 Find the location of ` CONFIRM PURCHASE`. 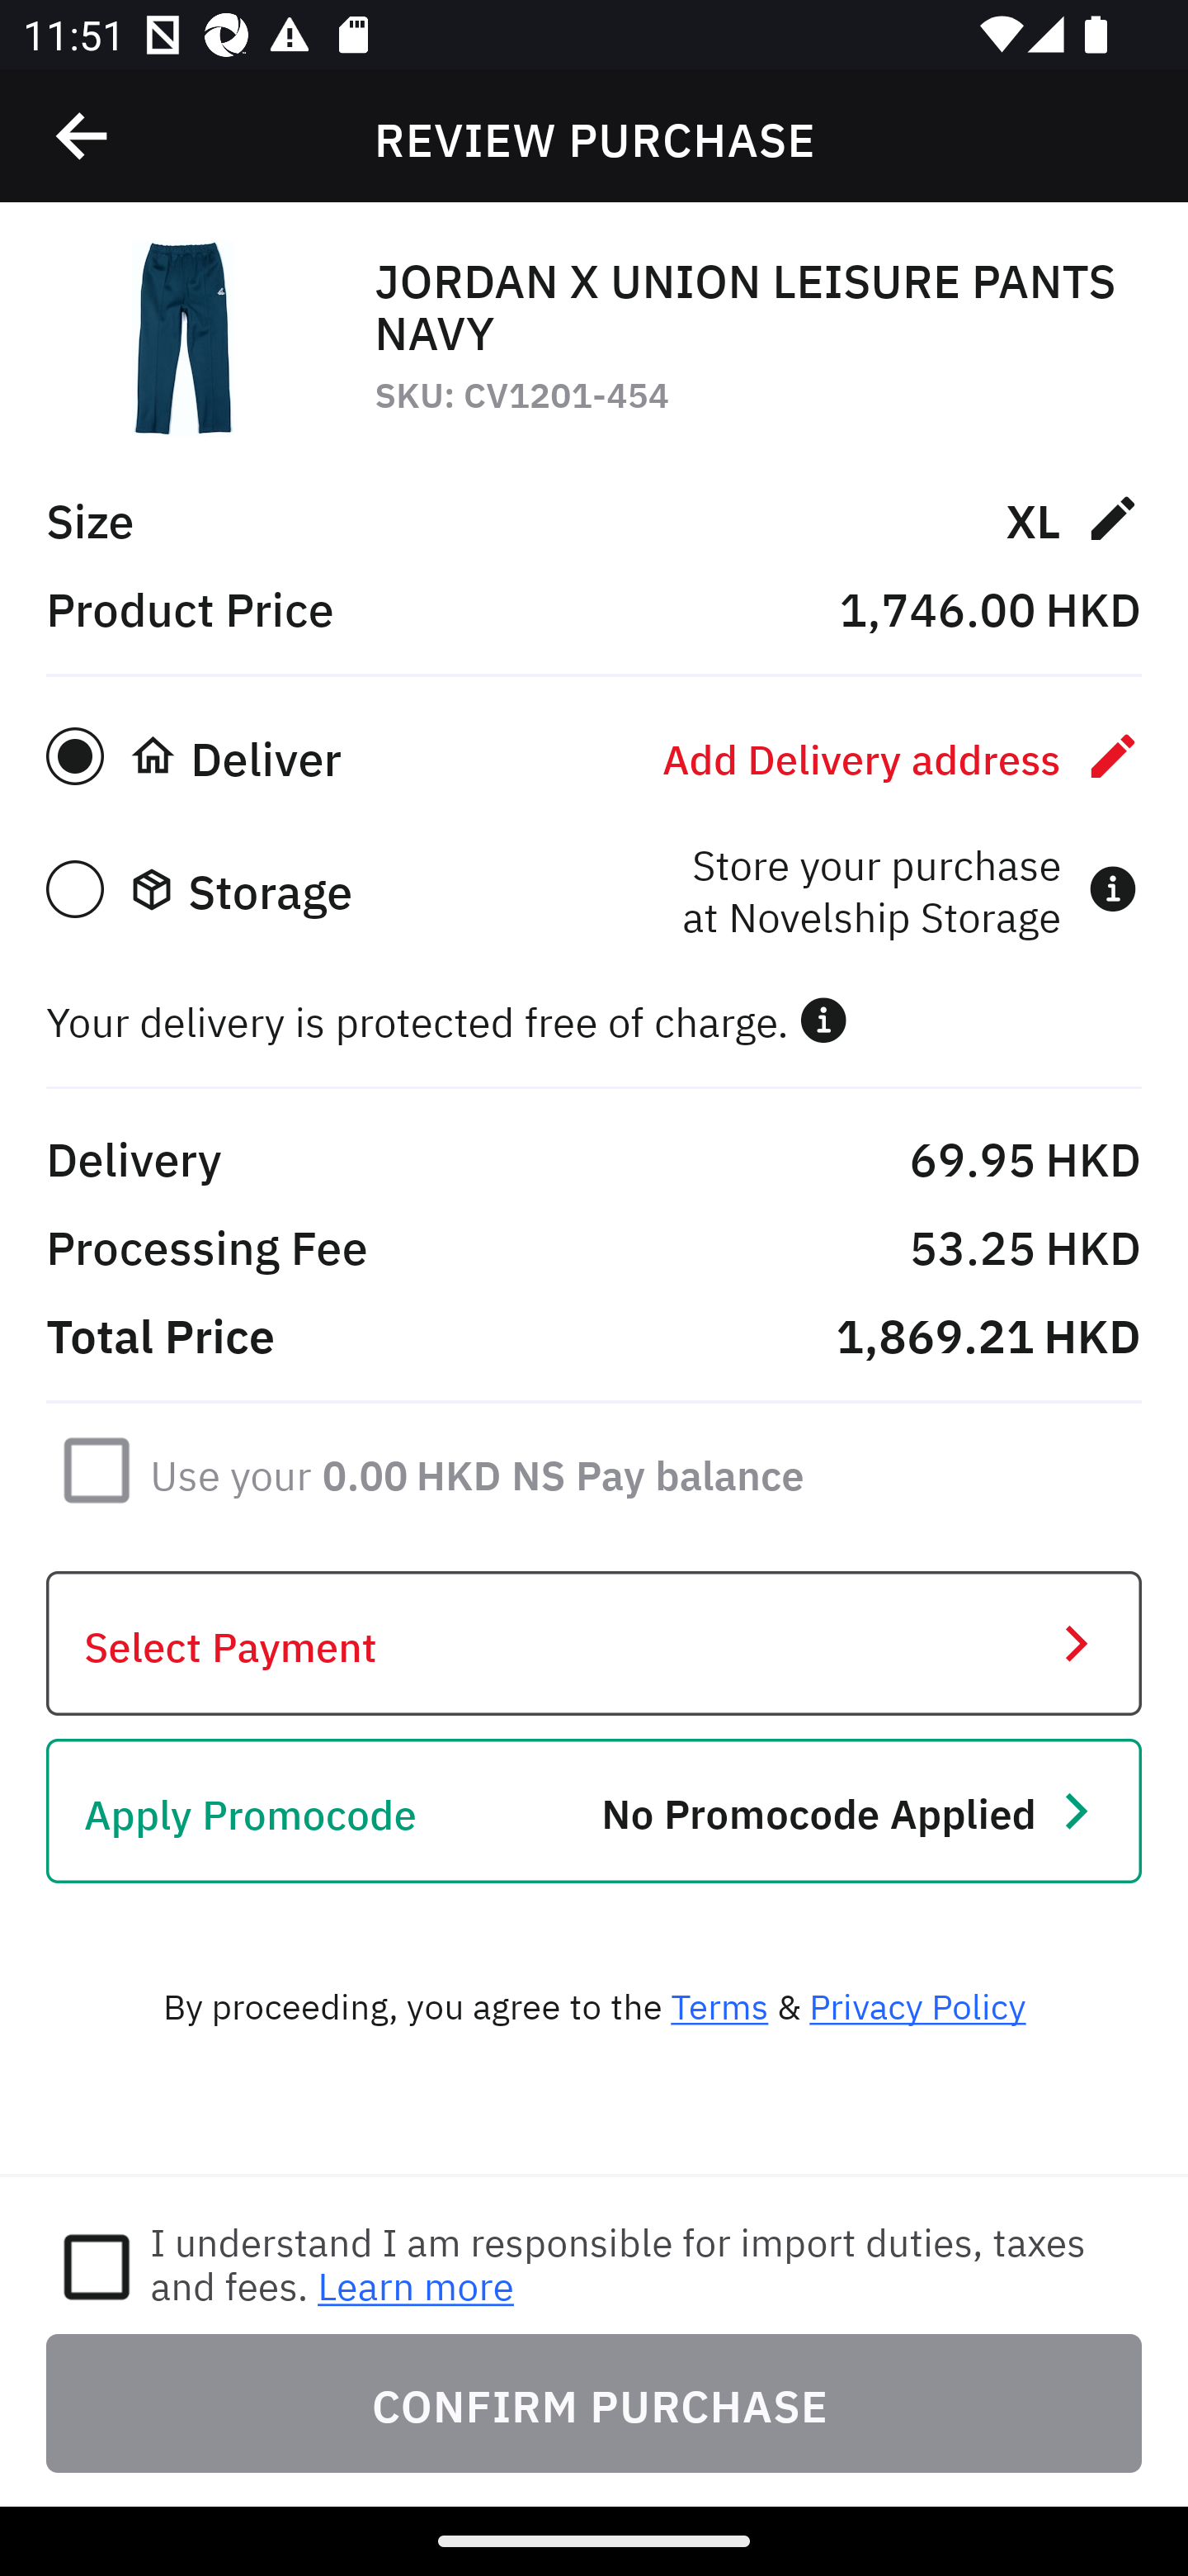

 CONFIRM PURCHASE is located at coordinates (594, 2403).